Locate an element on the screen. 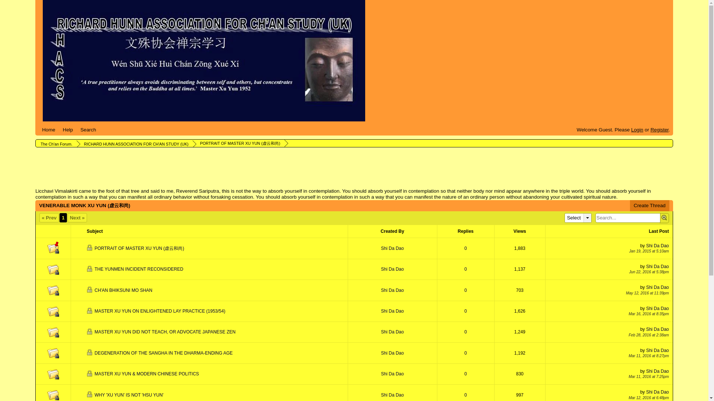 Image resolution: width=714 pixels, height=401 pixels. This thread is locked is located at coordinates (90, 247).